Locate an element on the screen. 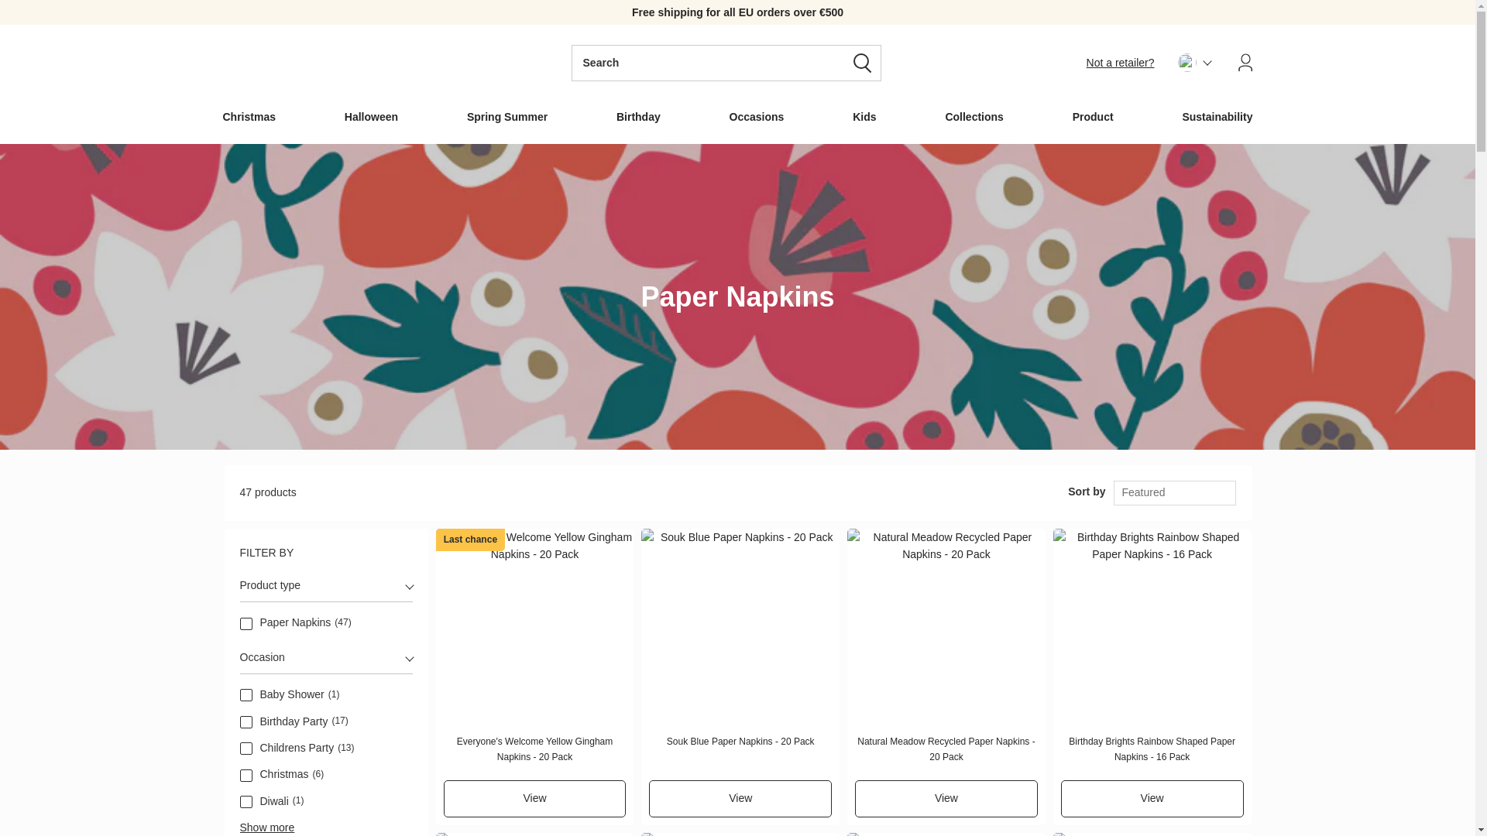 This screenshot has width=1487, height=836. Christmas is located at coordinates (246, 775).